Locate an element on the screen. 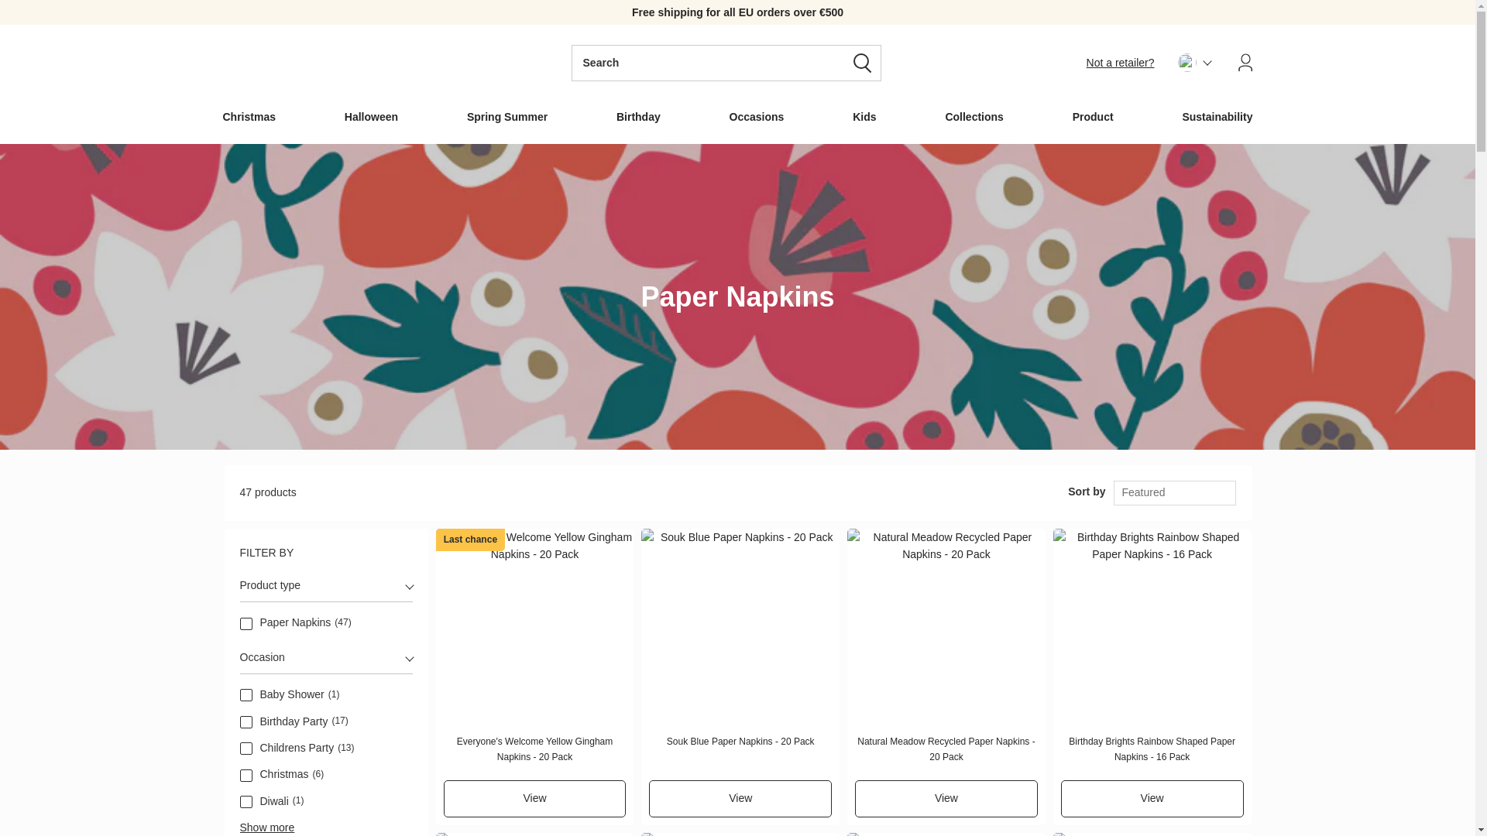 This screenshot has width=1487, height=836. Christmas is located at coordinates (246, 775).